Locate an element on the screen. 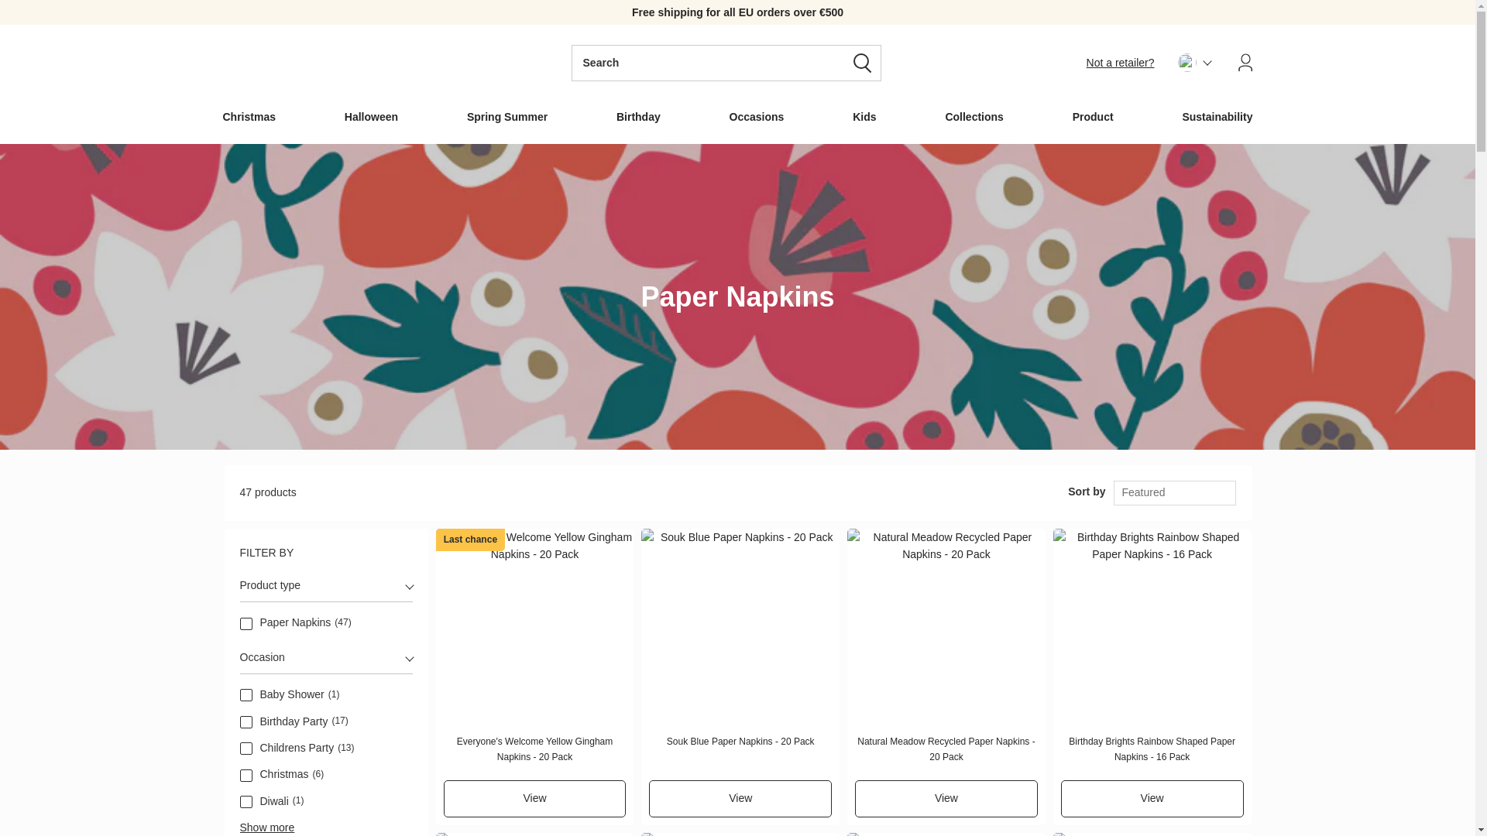 This screenshot has width=1487, height=836. Christmas is located at coordinates (246, 775).